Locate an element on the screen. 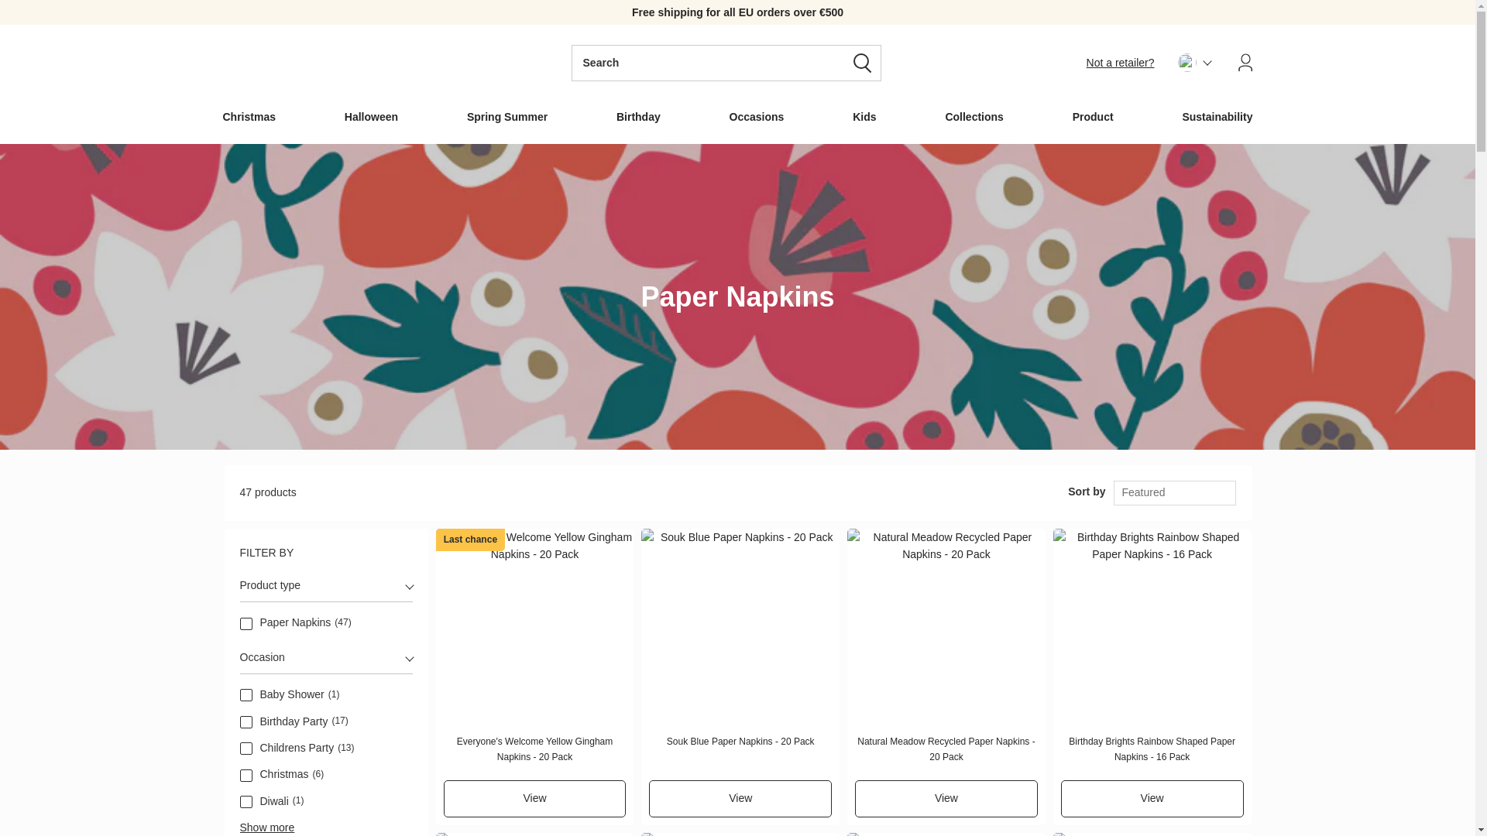 This screenshot has width=1487, height=836. Christmas is located at coordinates (246, 775).